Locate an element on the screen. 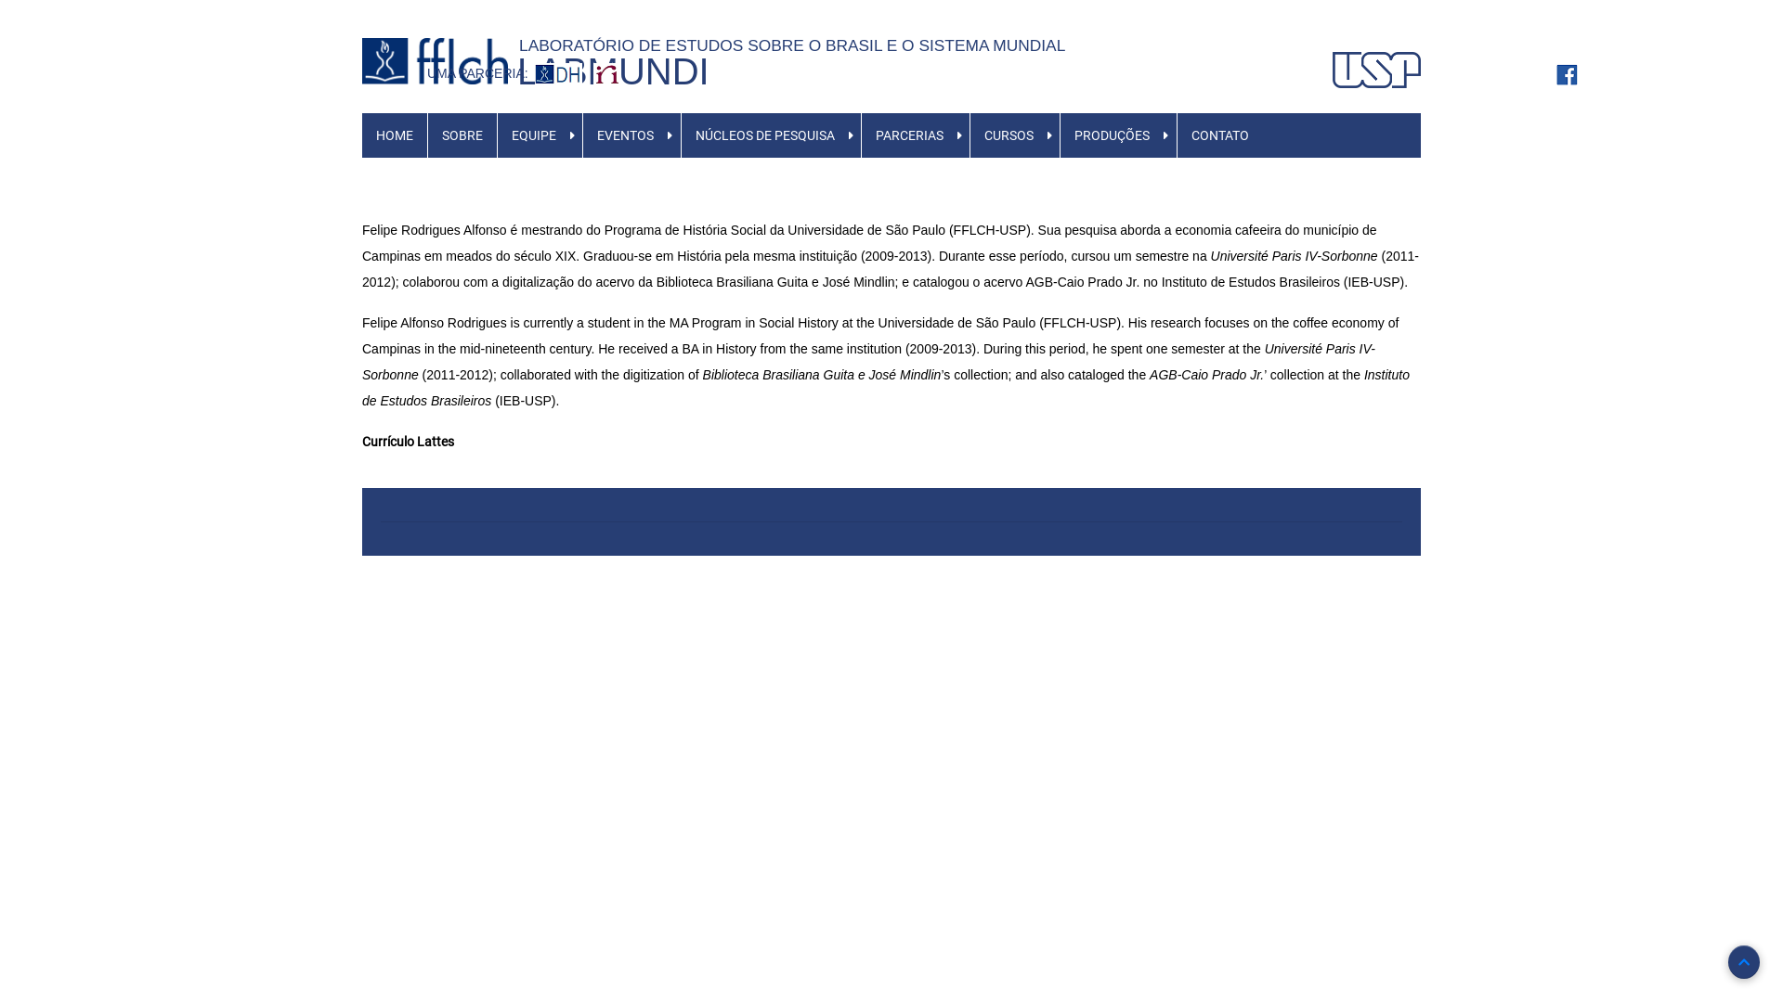 The image size is (1783, 1002). PARCERIAS is located at coordinates (910, 135).